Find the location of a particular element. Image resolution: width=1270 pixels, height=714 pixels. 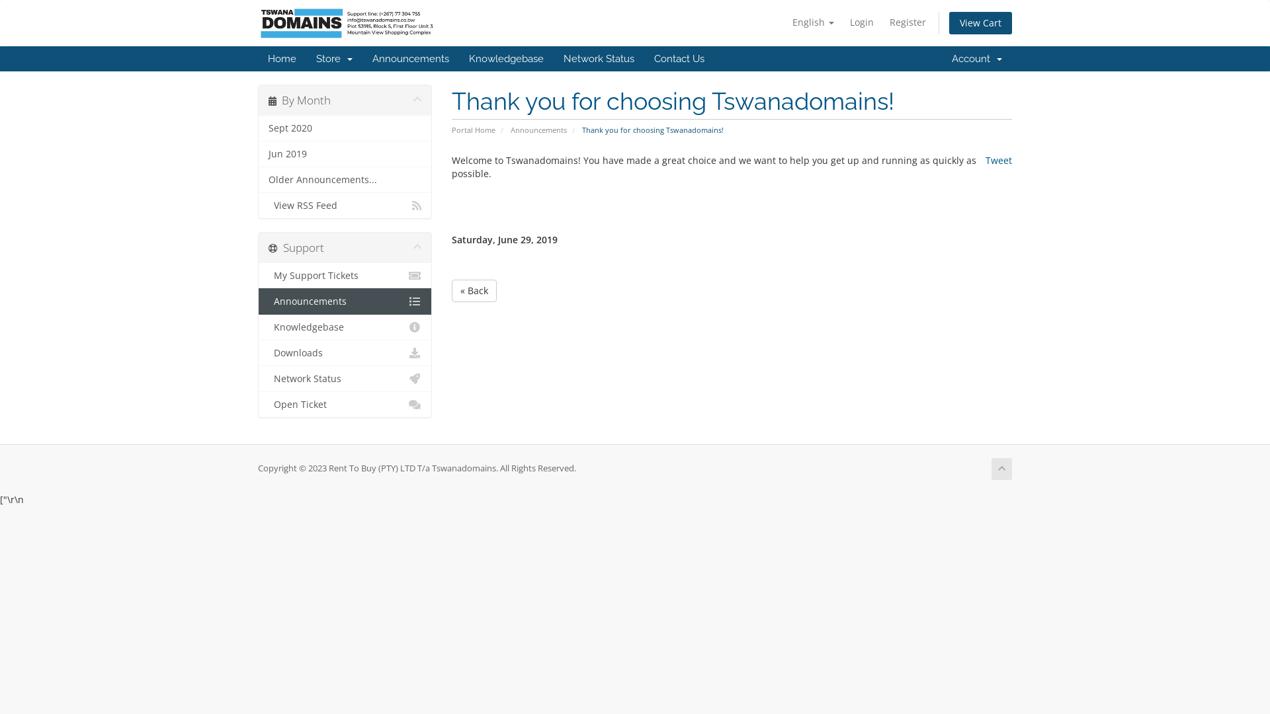

  Network Status is located at coordinates (345, 379).